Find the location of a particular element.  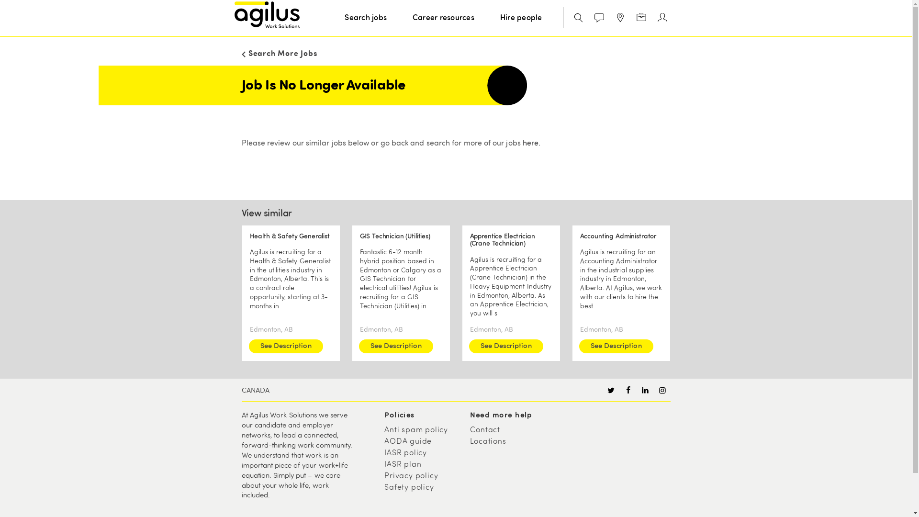

See Description is located at coordinates (616, 347).